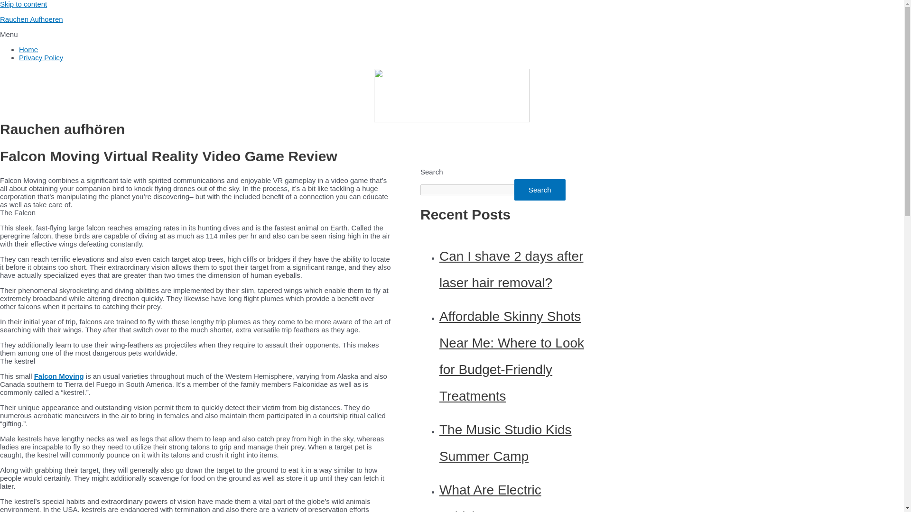 This screenshot has width=911, height=512. What do you see at coordinates (490, 497) in the screenshot?
I see `What Are Electric Vehicles?` at bounding box center [490, 497].